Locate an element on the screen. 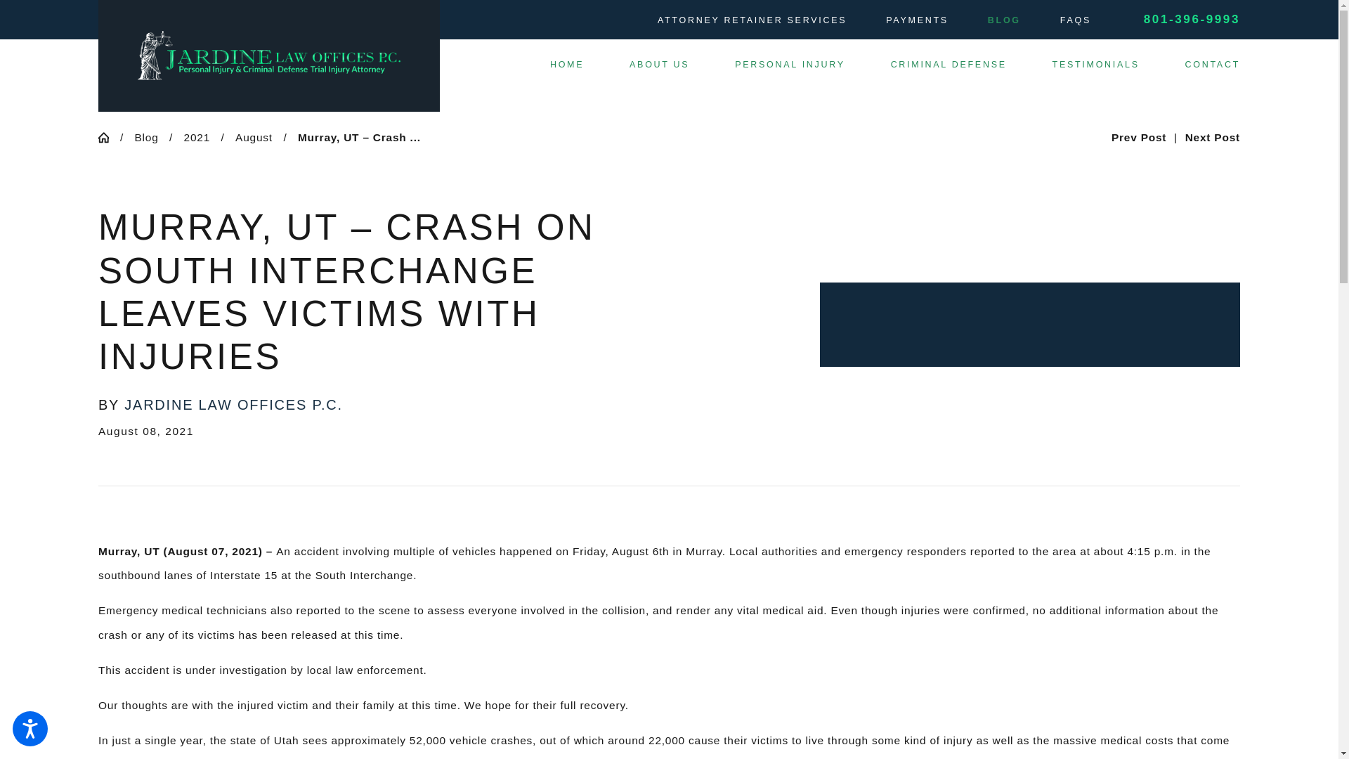 Image resolution: width=1349 pixels, height=759 pixels. HOME is located at coordinates (567, 65).